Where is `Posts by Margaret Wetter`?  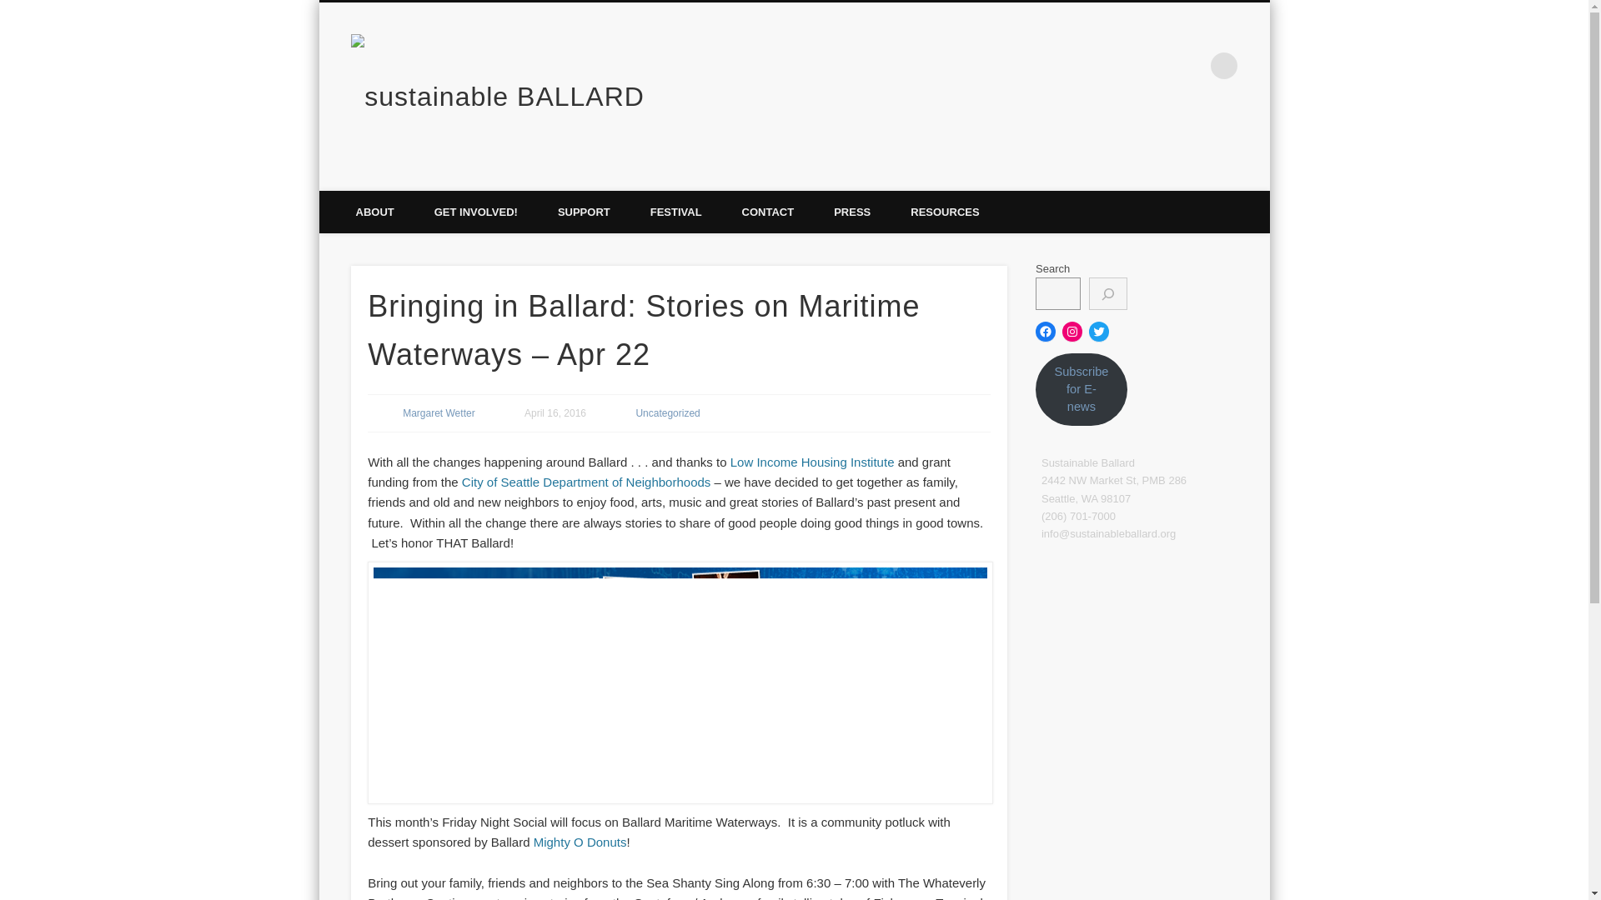
Posts by Margaret Wetter is located at coordinates (439, 413).